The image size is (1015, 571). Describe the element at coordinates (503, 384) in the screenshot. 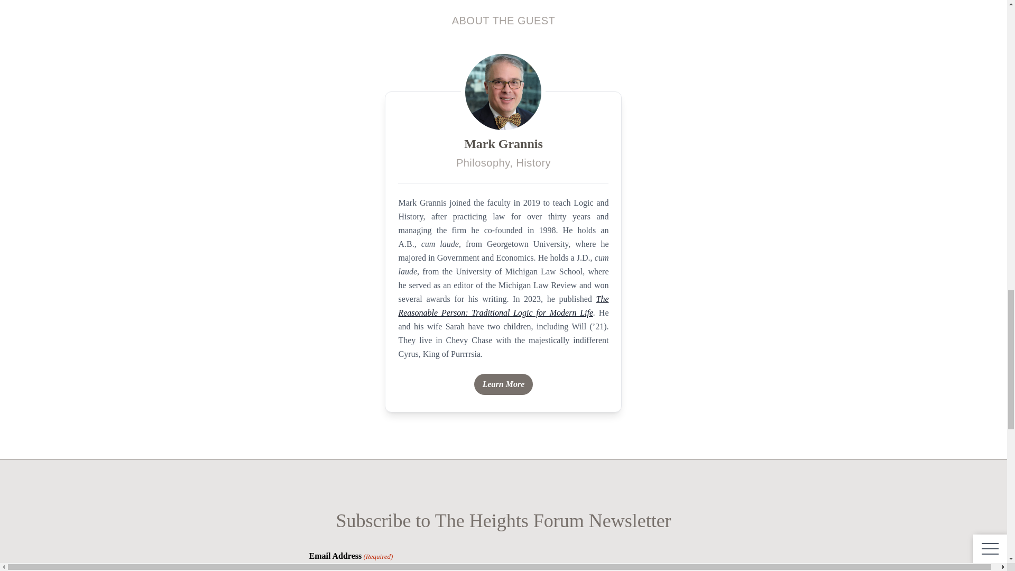

I see `Learn More` at that location.